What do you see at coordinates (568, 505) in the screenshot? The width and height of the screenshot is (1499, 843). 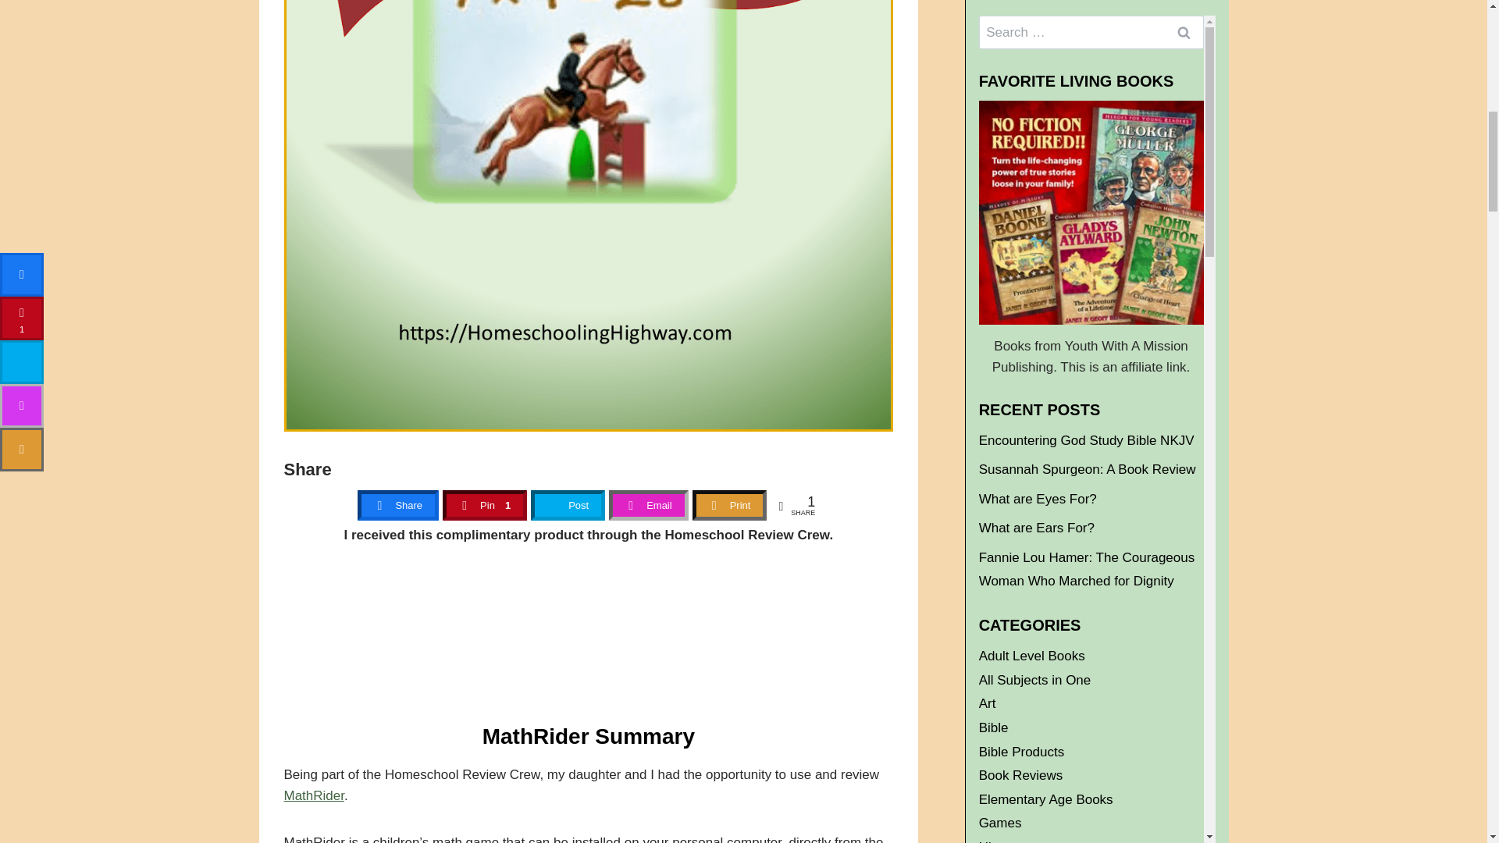 I see `Post` at bounding box center [568, 505].